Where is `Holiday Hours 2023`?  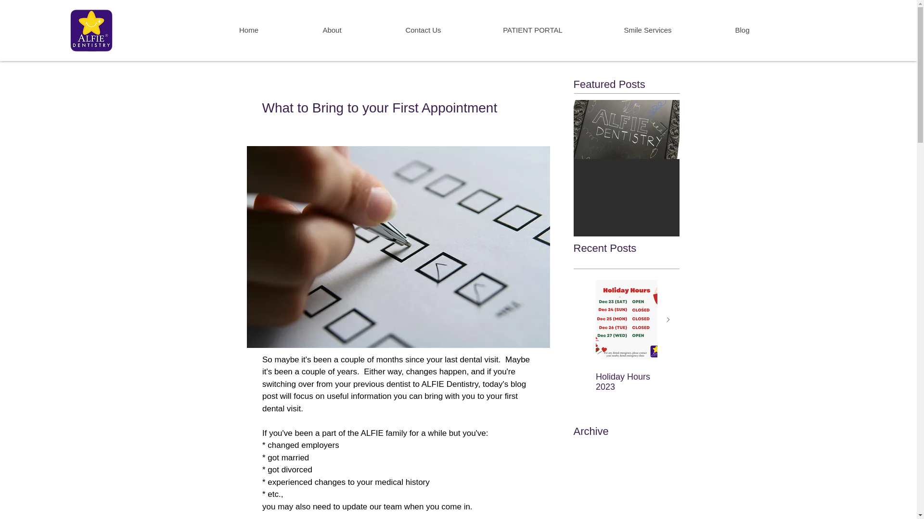 Holiday Hours 2023 is located at coordinates (627, 382).